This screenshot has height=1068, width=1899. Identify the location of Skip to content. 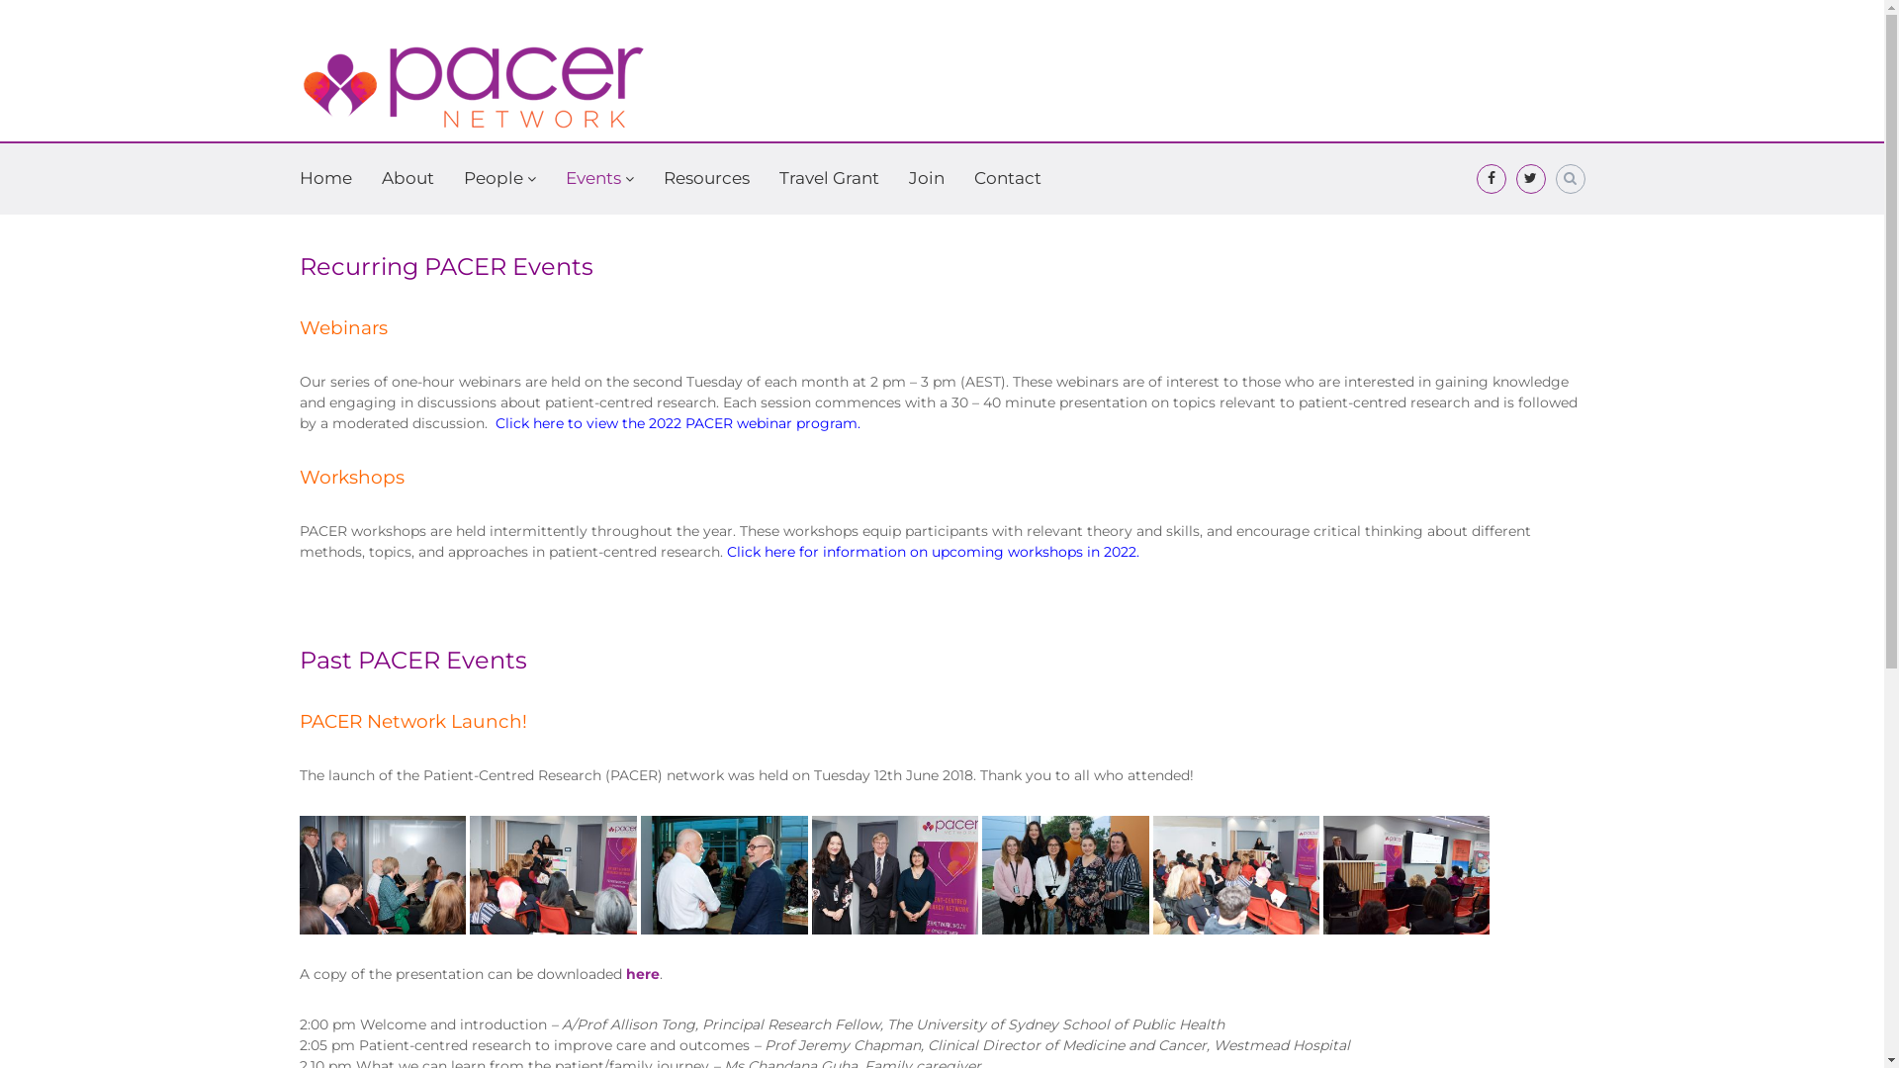
(0, 0).